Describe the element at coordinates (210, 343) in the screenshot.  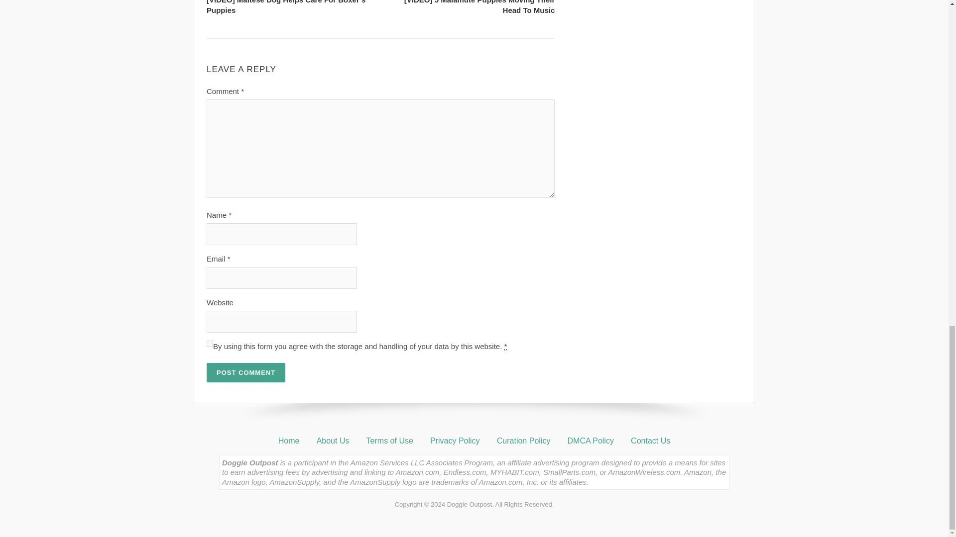
I see `1` at that location.